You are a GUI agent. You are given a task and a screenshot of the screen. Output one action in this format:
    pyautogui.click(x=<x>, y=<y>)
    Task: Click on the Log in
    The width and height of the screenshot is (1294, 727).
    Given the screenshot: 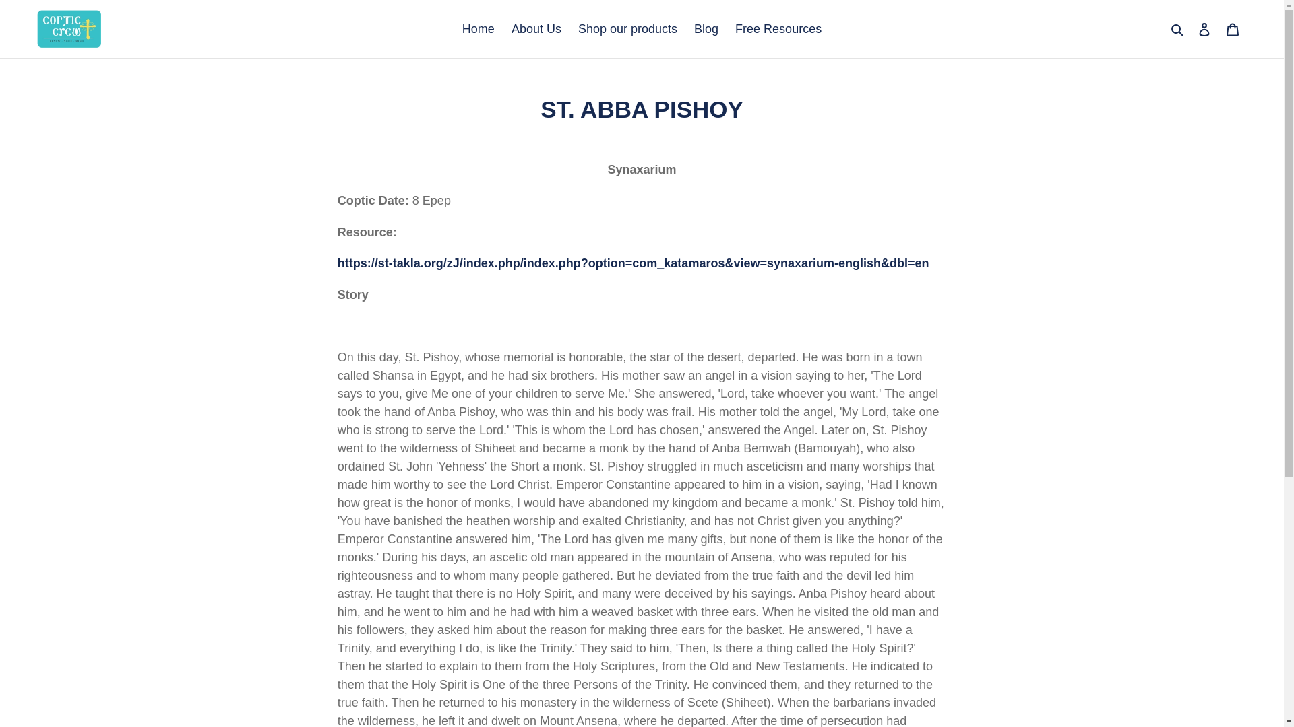 What is the action you would take?
    pyautogui.click(x=1204, y=29)
    